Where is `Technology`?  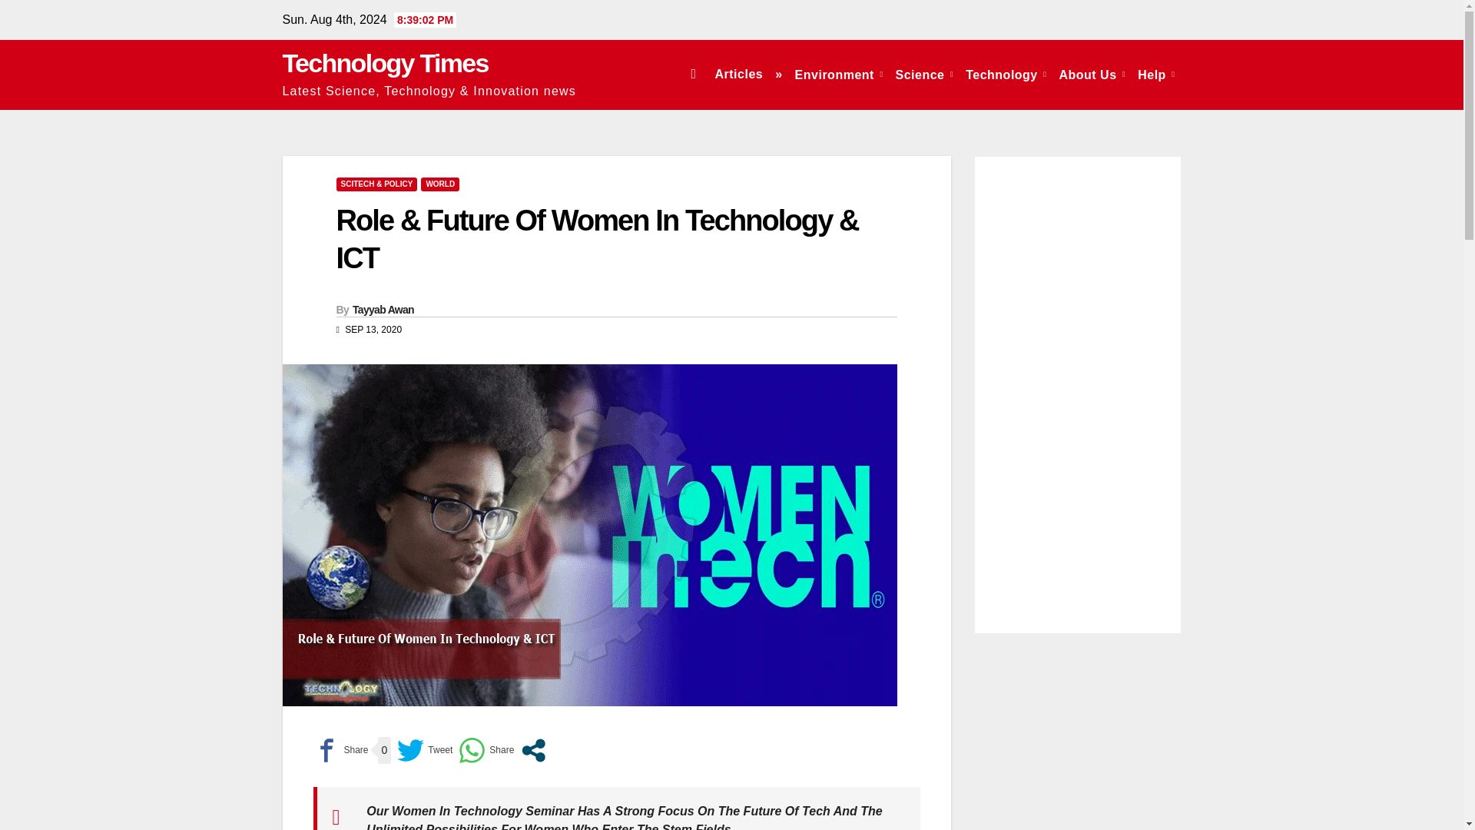 Technology is located at coordinates (1006, 74).